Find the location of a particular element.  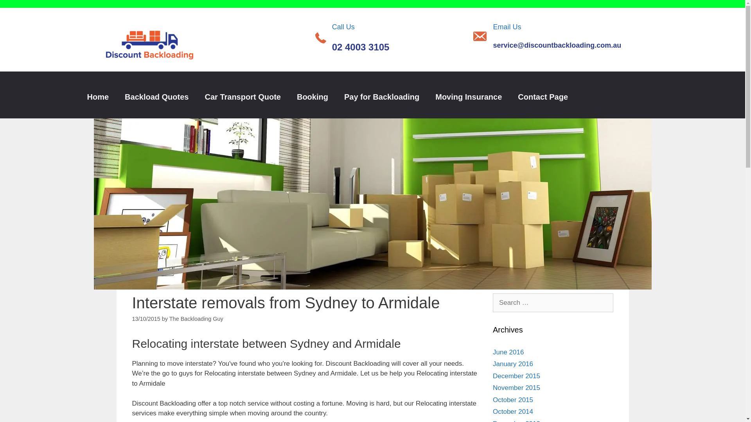

The Backloading Guy is located at coordinates (196, 319).